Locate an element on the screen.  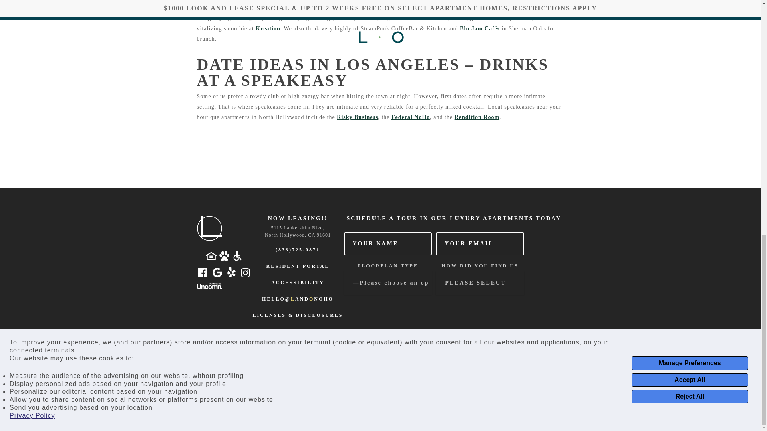
Aroma Coffee and Tea is located at coordinates (531, 8).